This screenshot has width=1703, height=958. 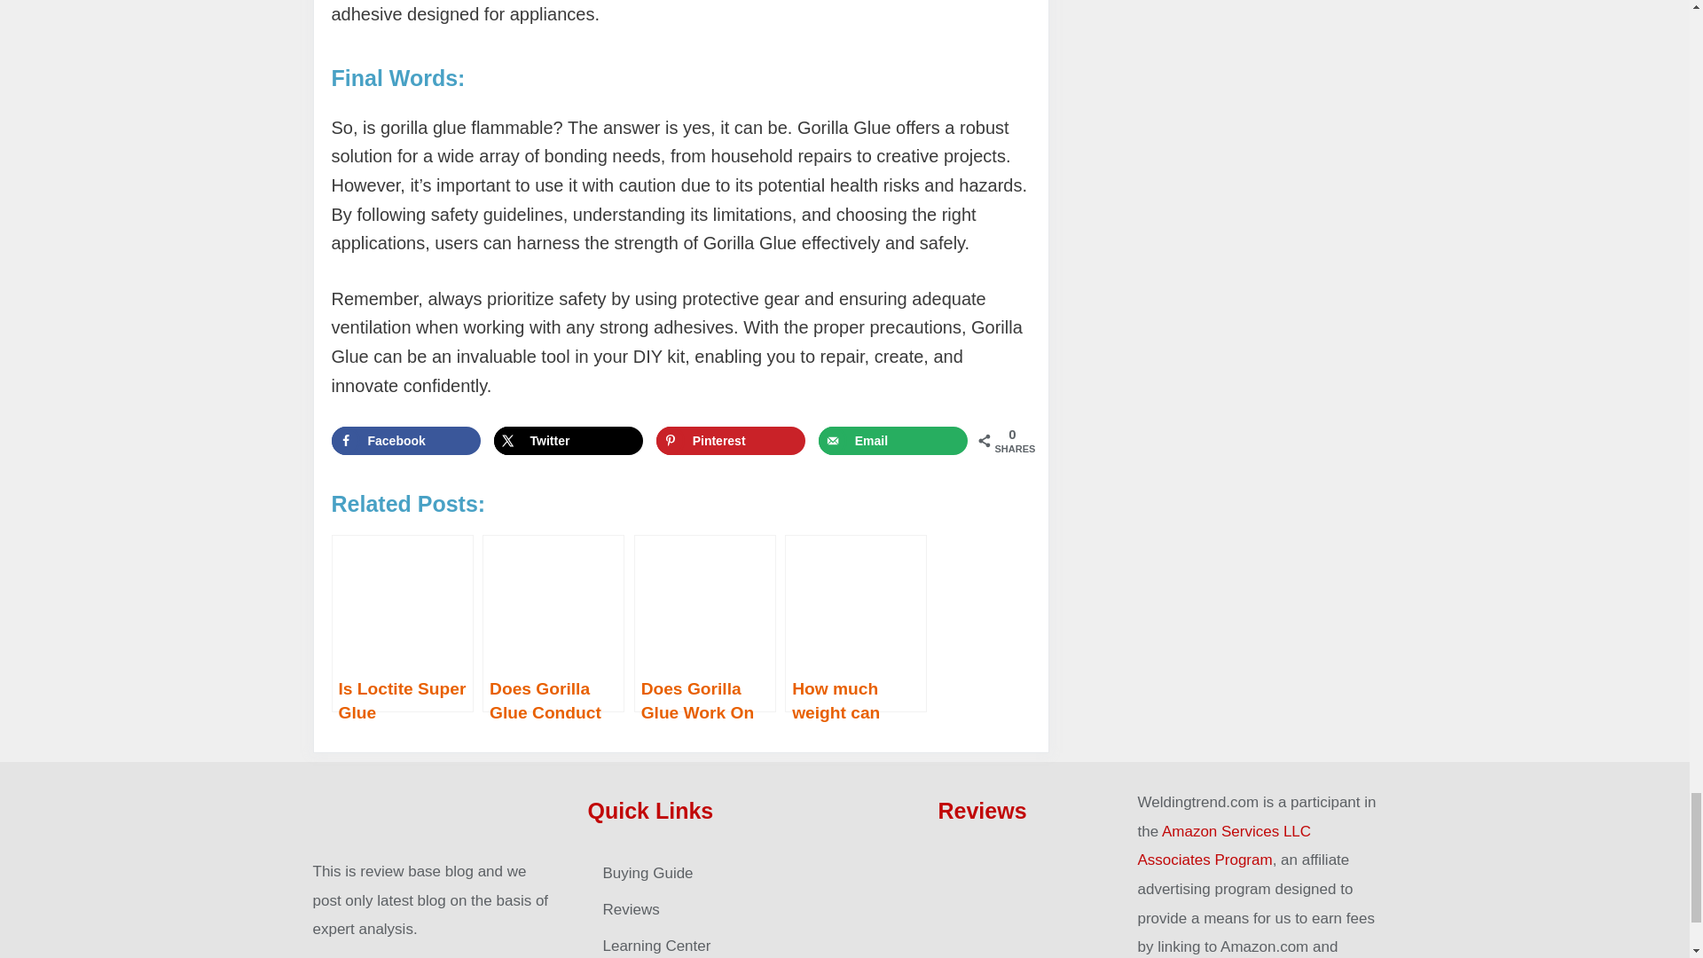 What do you see at coordinates (894, 440) in the screenshot?
I see `Send over email` at bounding box center [894, 440].